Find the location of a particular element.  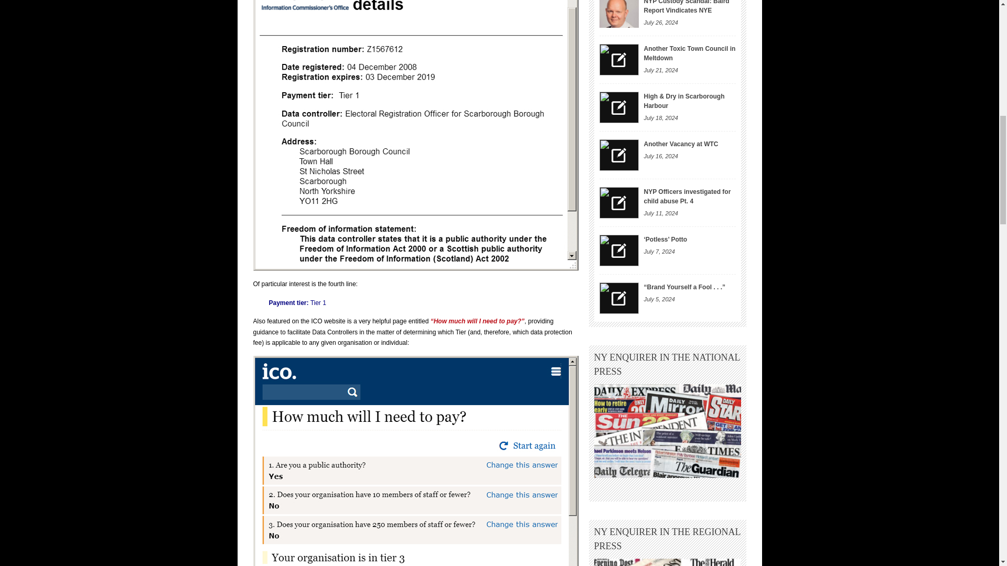

Another Toxic Town Council in Meltdown is located at coordinates (619, 60).